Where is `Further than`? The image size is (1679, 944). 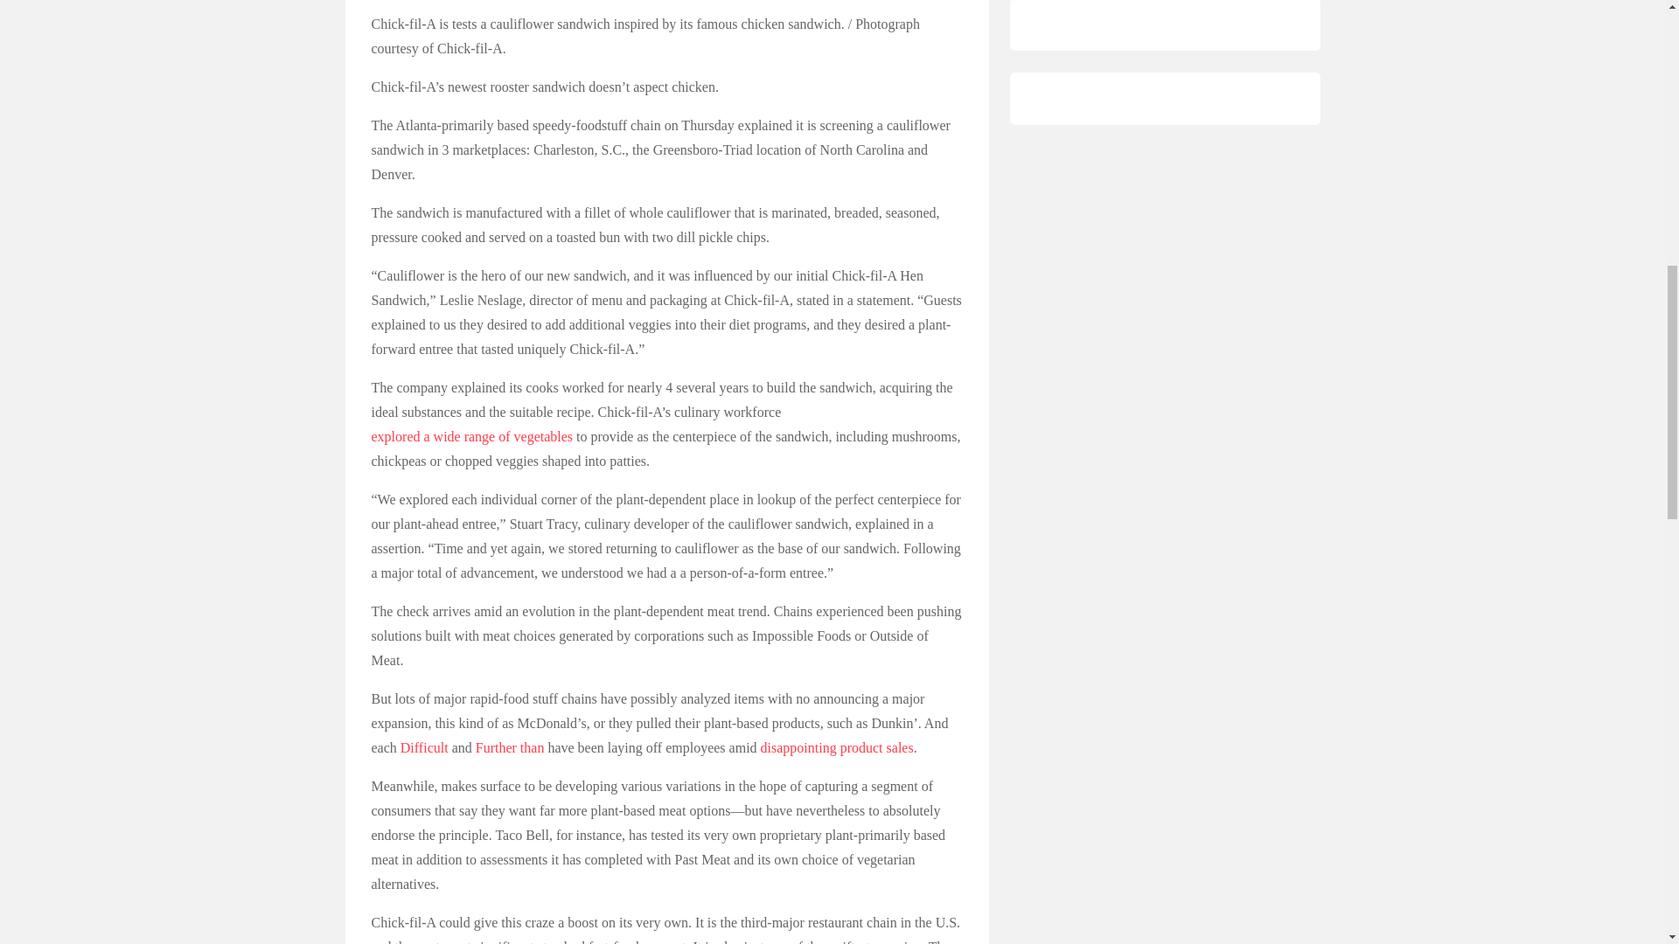 Further than is located at coordinates (509, 748).